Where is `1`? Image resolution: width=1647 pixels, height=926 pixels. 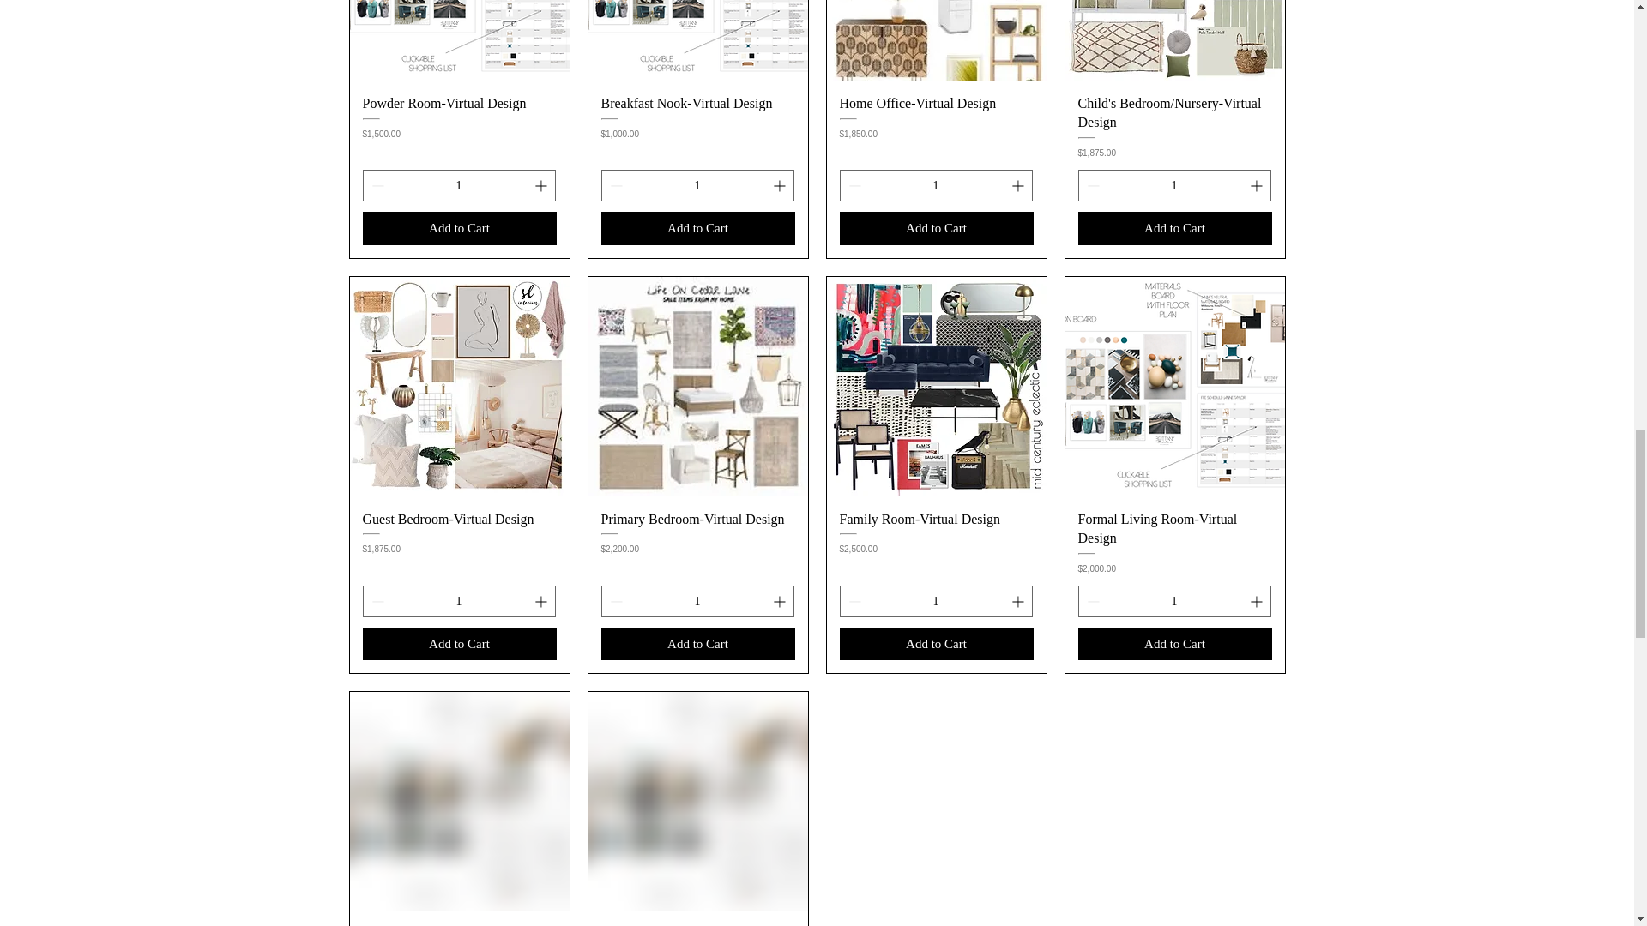
1 is located at coordinates (1173, 602).